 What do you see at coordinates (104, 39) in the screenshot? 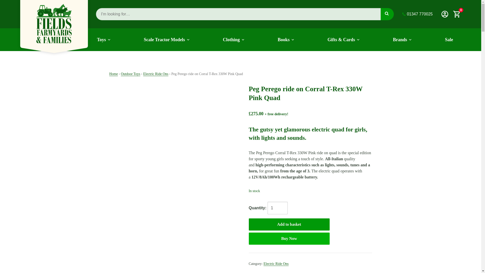
I see `Toys` at bounding box center [104, 39].